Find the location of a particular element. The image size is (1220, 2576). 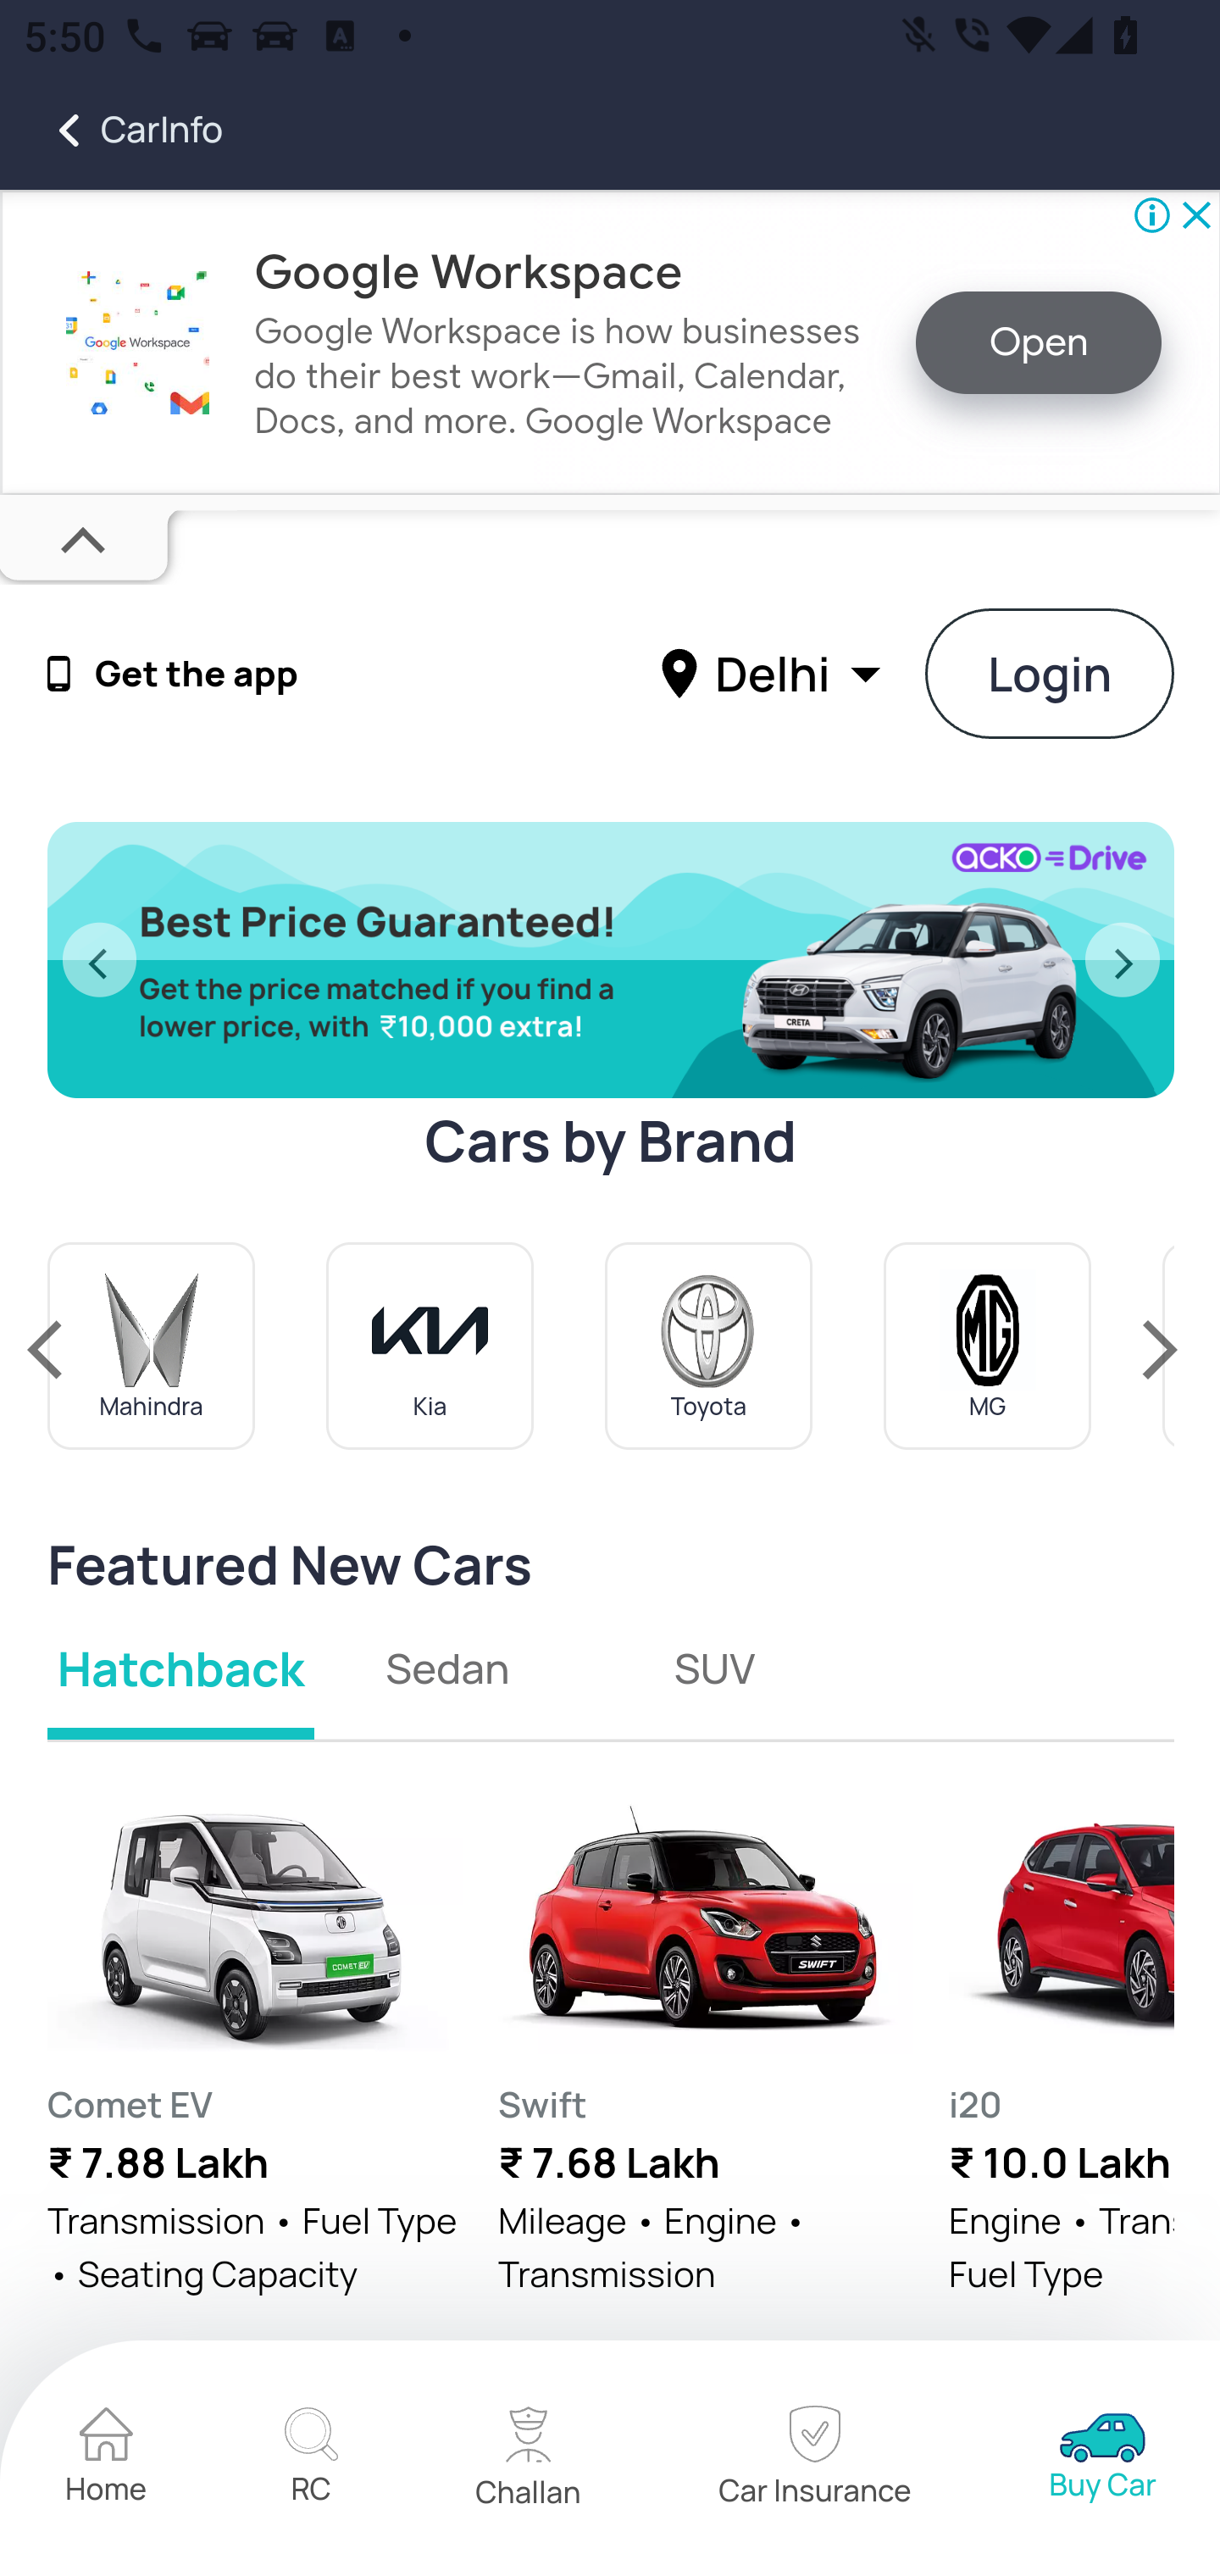

Mahindra Mahindra Mahindra Mahindra is located at coordinates (152, 1346).